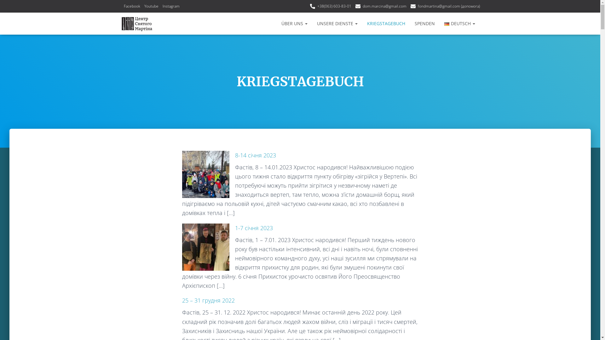  What do you see at coordinates (459, 24) in the screenshot?
I see `DEUTSCH` at bounding box center [459, 24].